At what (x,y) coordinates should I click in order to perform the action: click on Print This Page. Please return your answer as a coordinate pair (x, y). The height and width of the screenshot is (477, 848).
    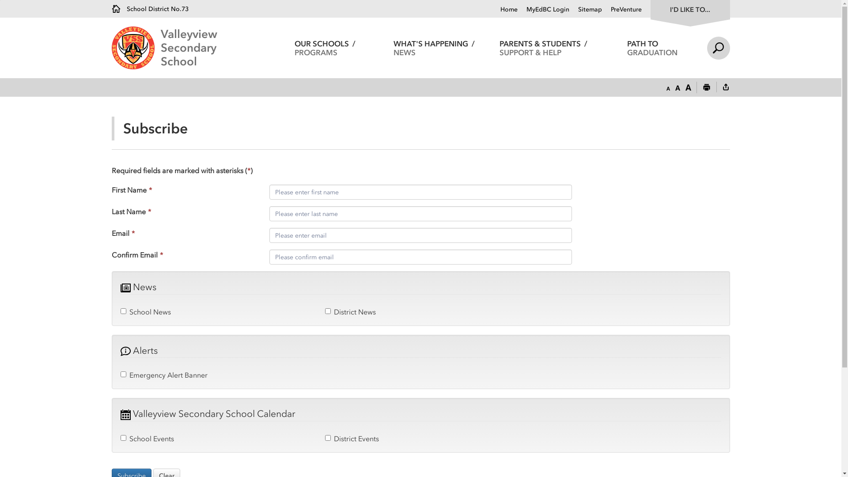
    Looking at the image, I should click on (707, 88).